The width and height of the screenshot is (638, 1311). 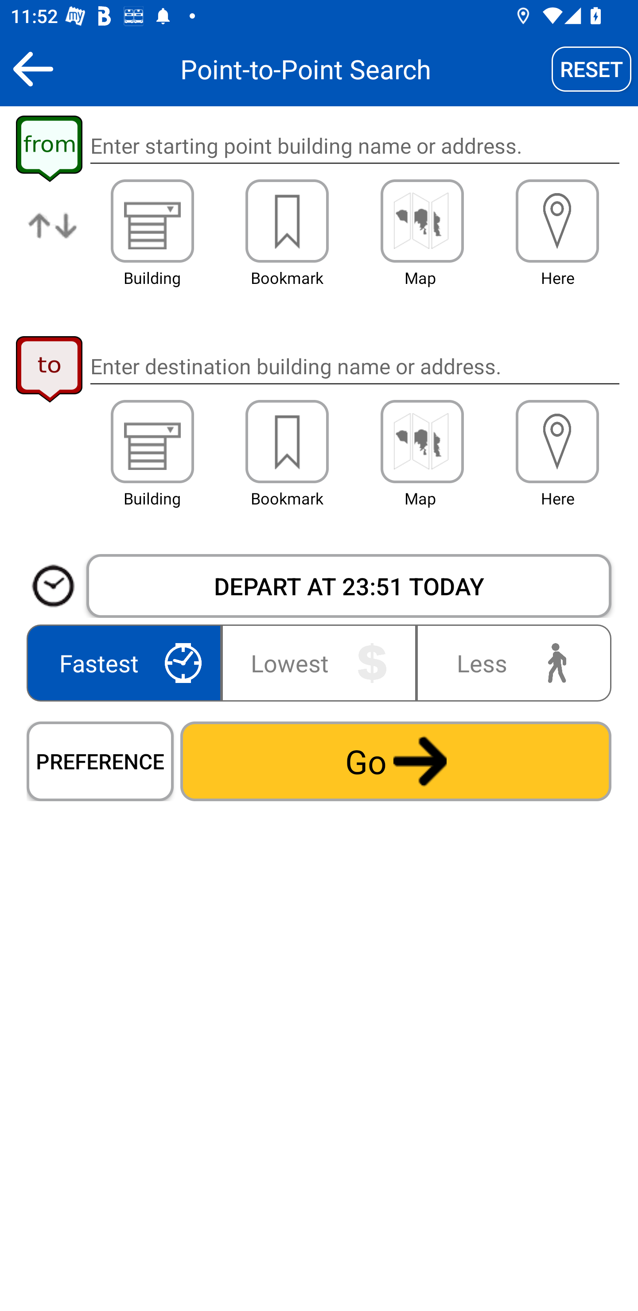 I want to click on Select location on map, so click(x=422, y=442).